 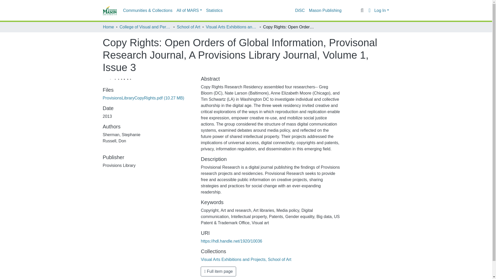 I want to click on Visual Arts Exhibitions and Projects, School of Art, so click(x=231, y=27).